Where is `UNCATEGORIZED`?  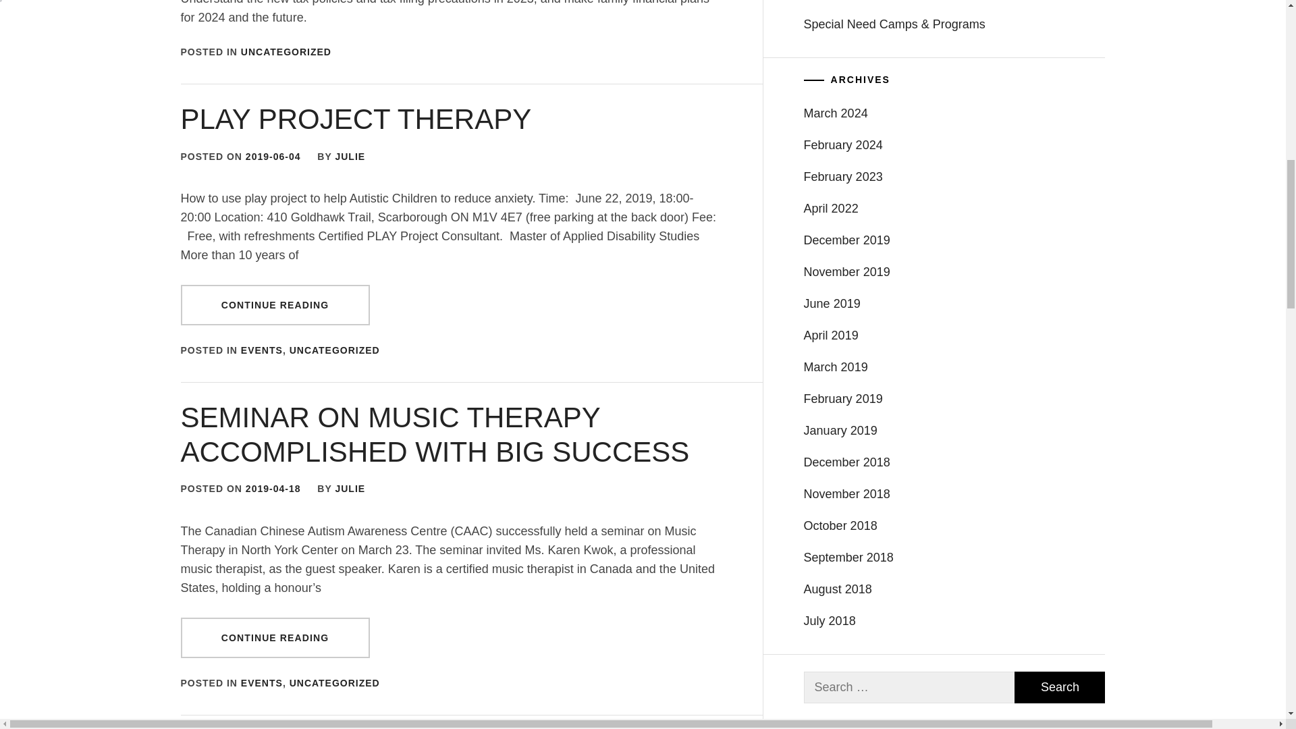
UNCATEGORIZED is located at coordinates (286, 52).